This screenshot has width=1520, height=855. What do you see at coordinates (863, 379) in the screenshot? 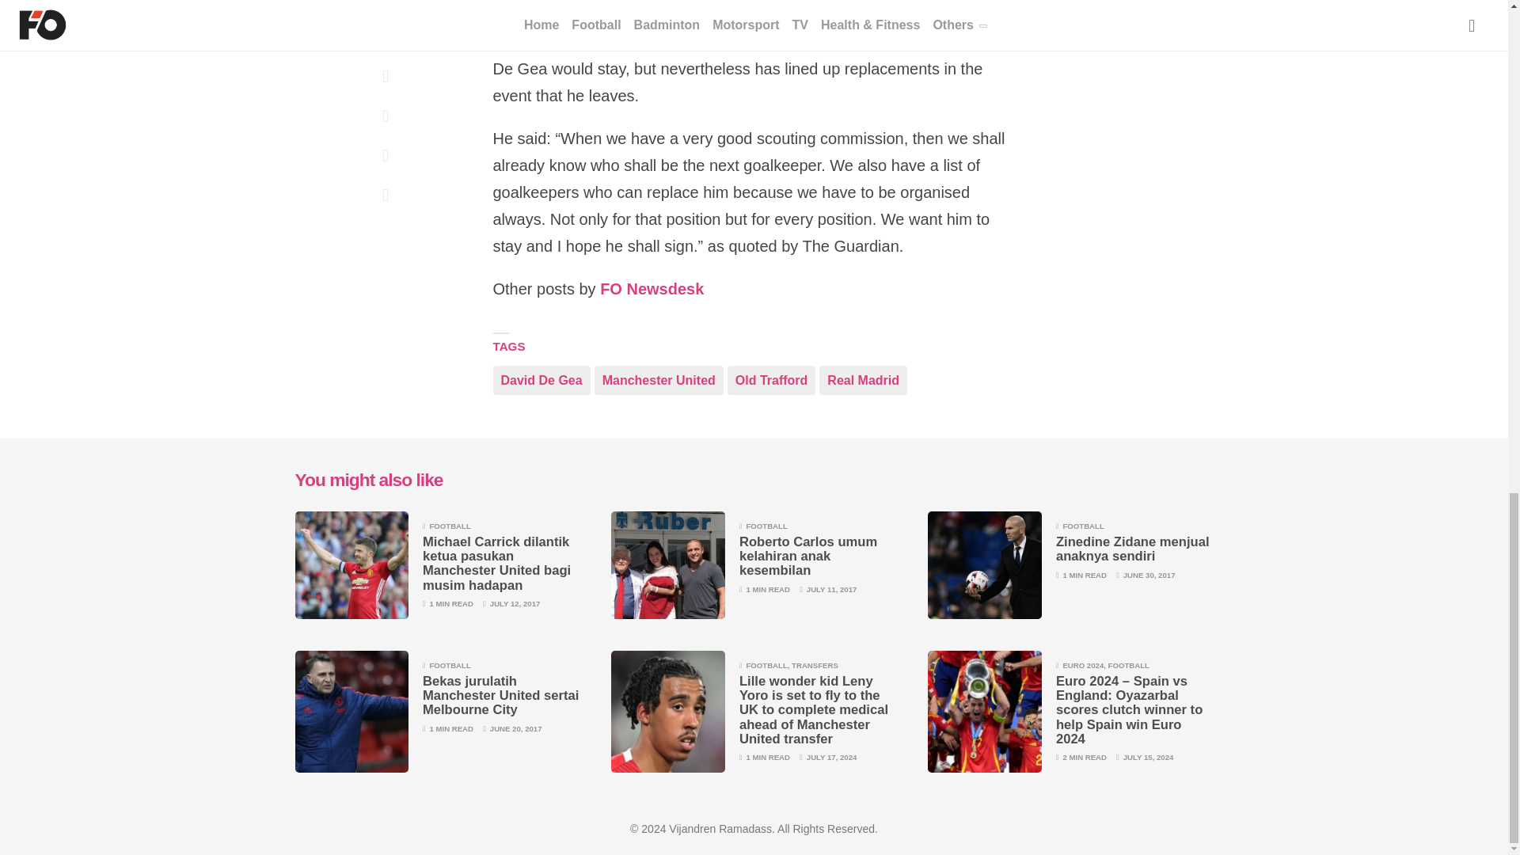
I see `Real Madrid` at bounding box center [863, 379].